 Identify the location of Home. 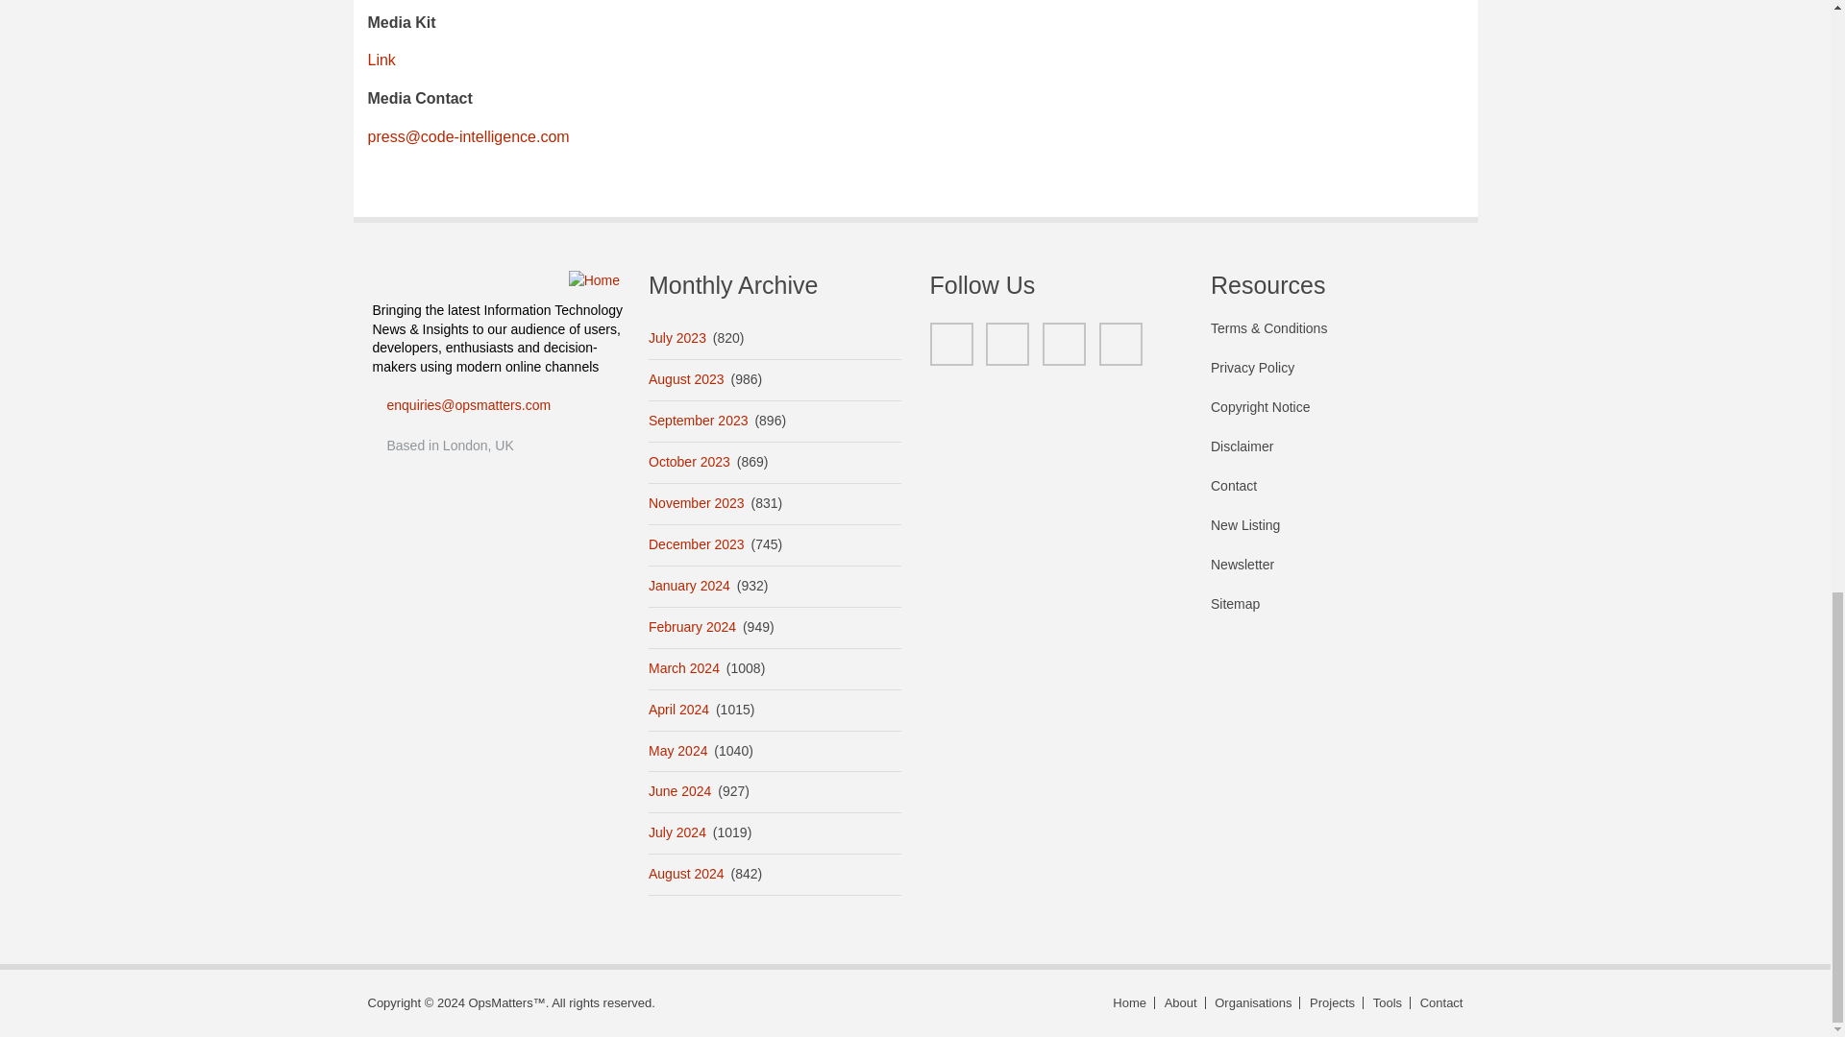
(594, 280).